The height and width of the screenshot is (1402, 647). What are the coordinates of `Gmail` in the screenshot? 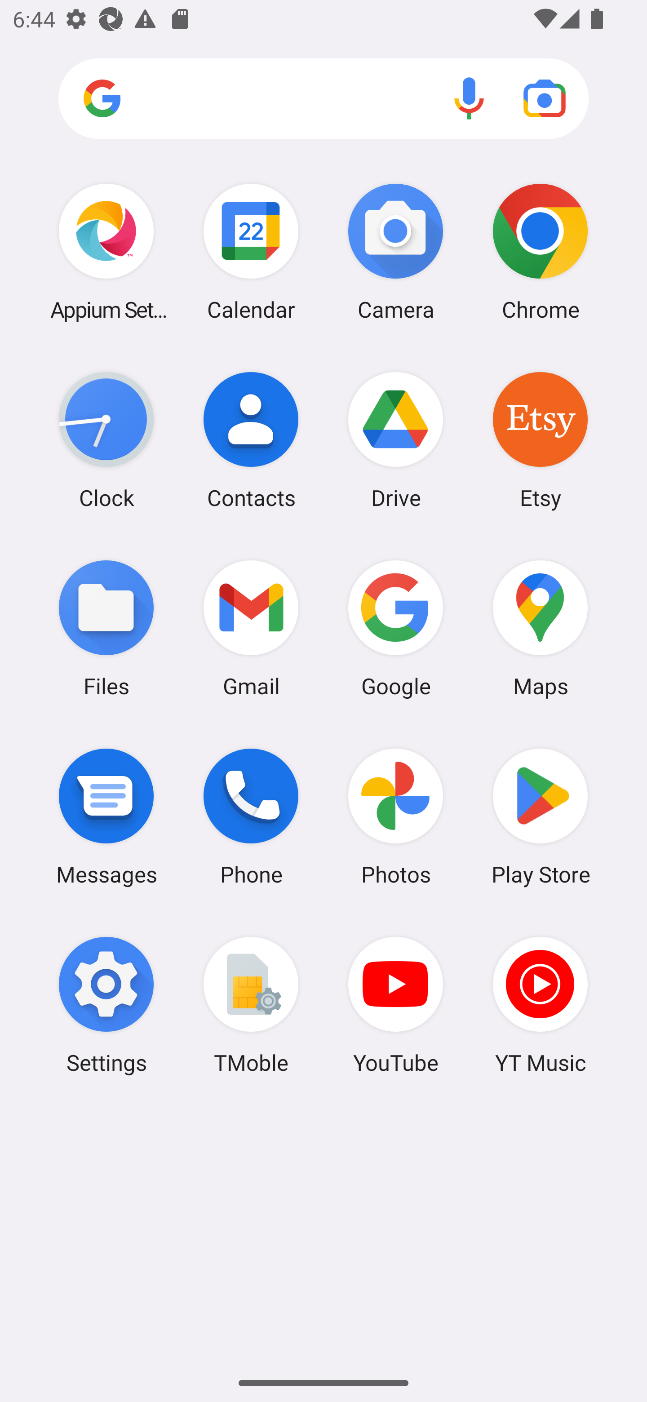 It's located at (251, 628).